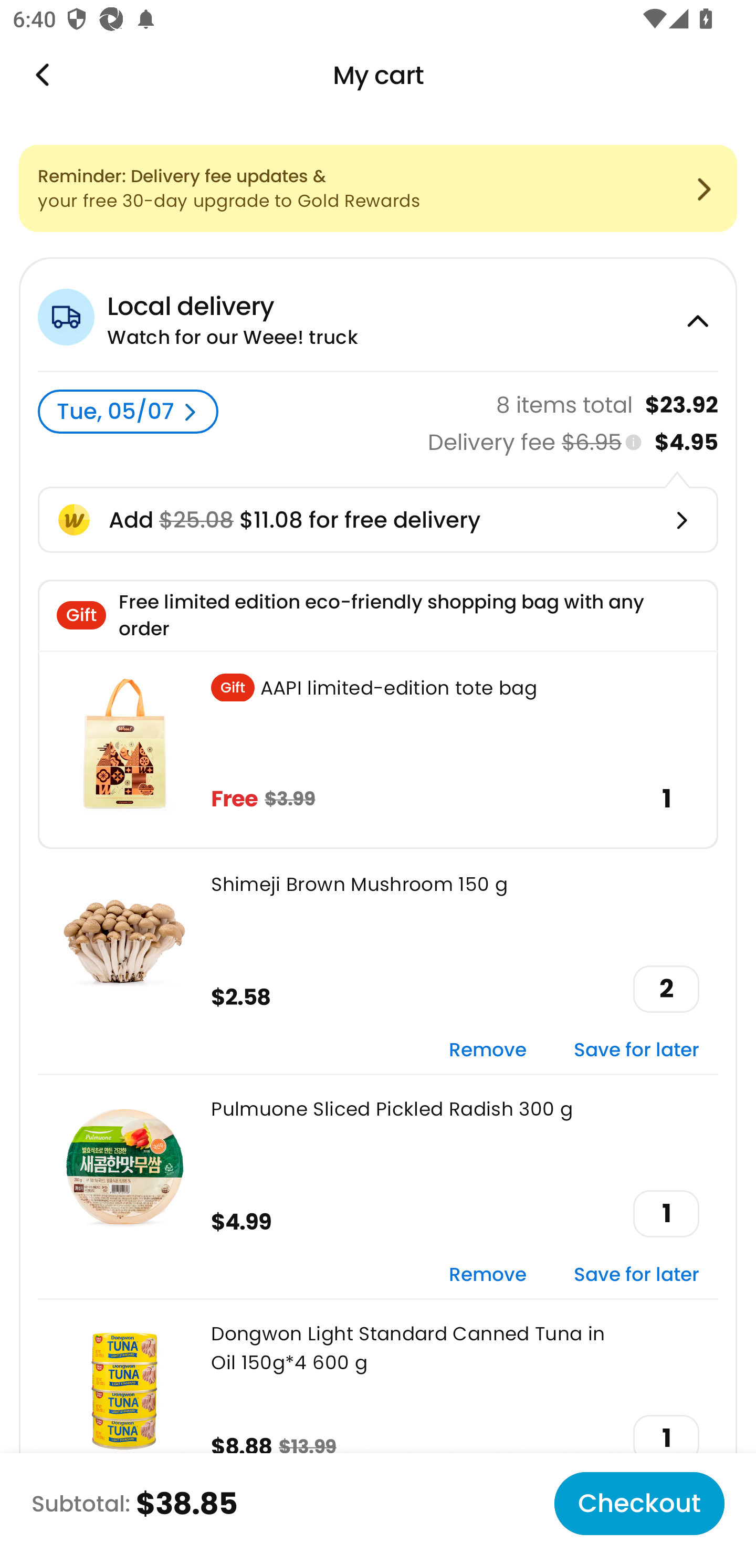 This screenshot has height=1554, width=756. I want to click on Remove, so click(487, 1051).